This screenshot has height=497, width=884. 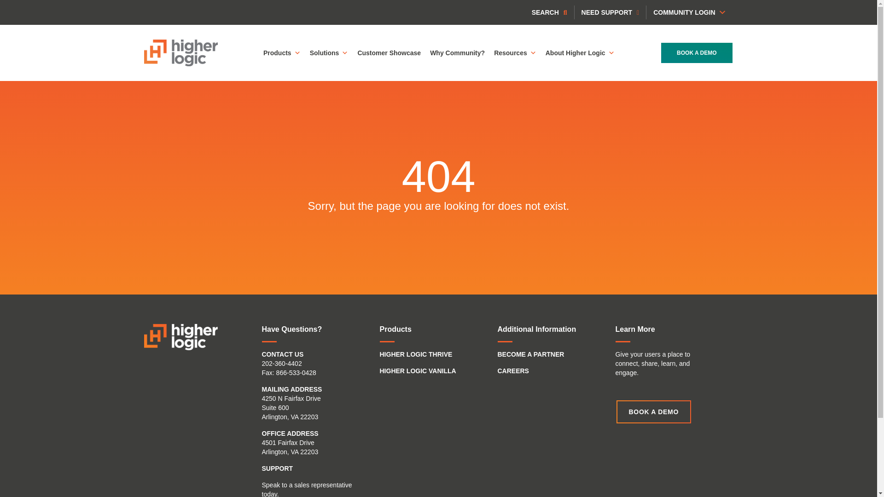 I want to click on COMMUNITY LOGIN, so click(x=689, y=12).